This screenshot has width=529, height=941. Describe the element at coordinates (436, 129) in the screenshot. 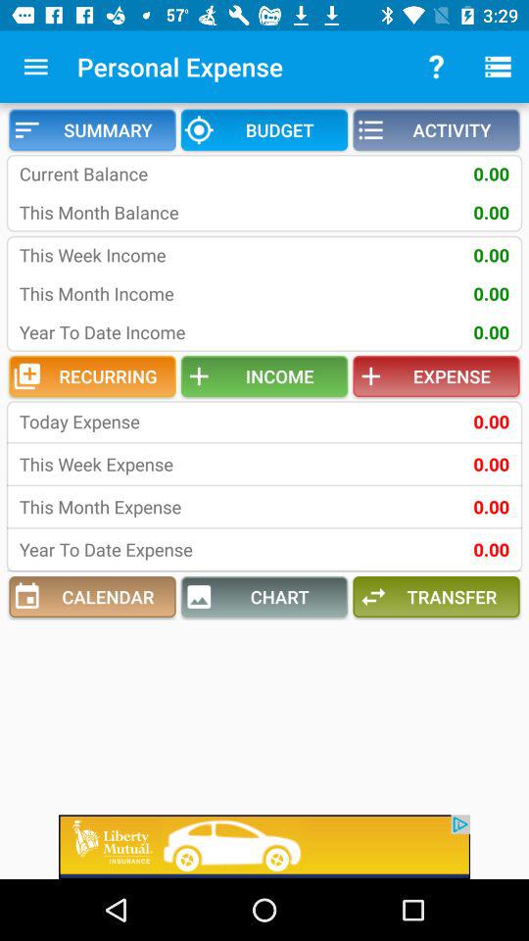

I see `click the icon next to budget` at that location.